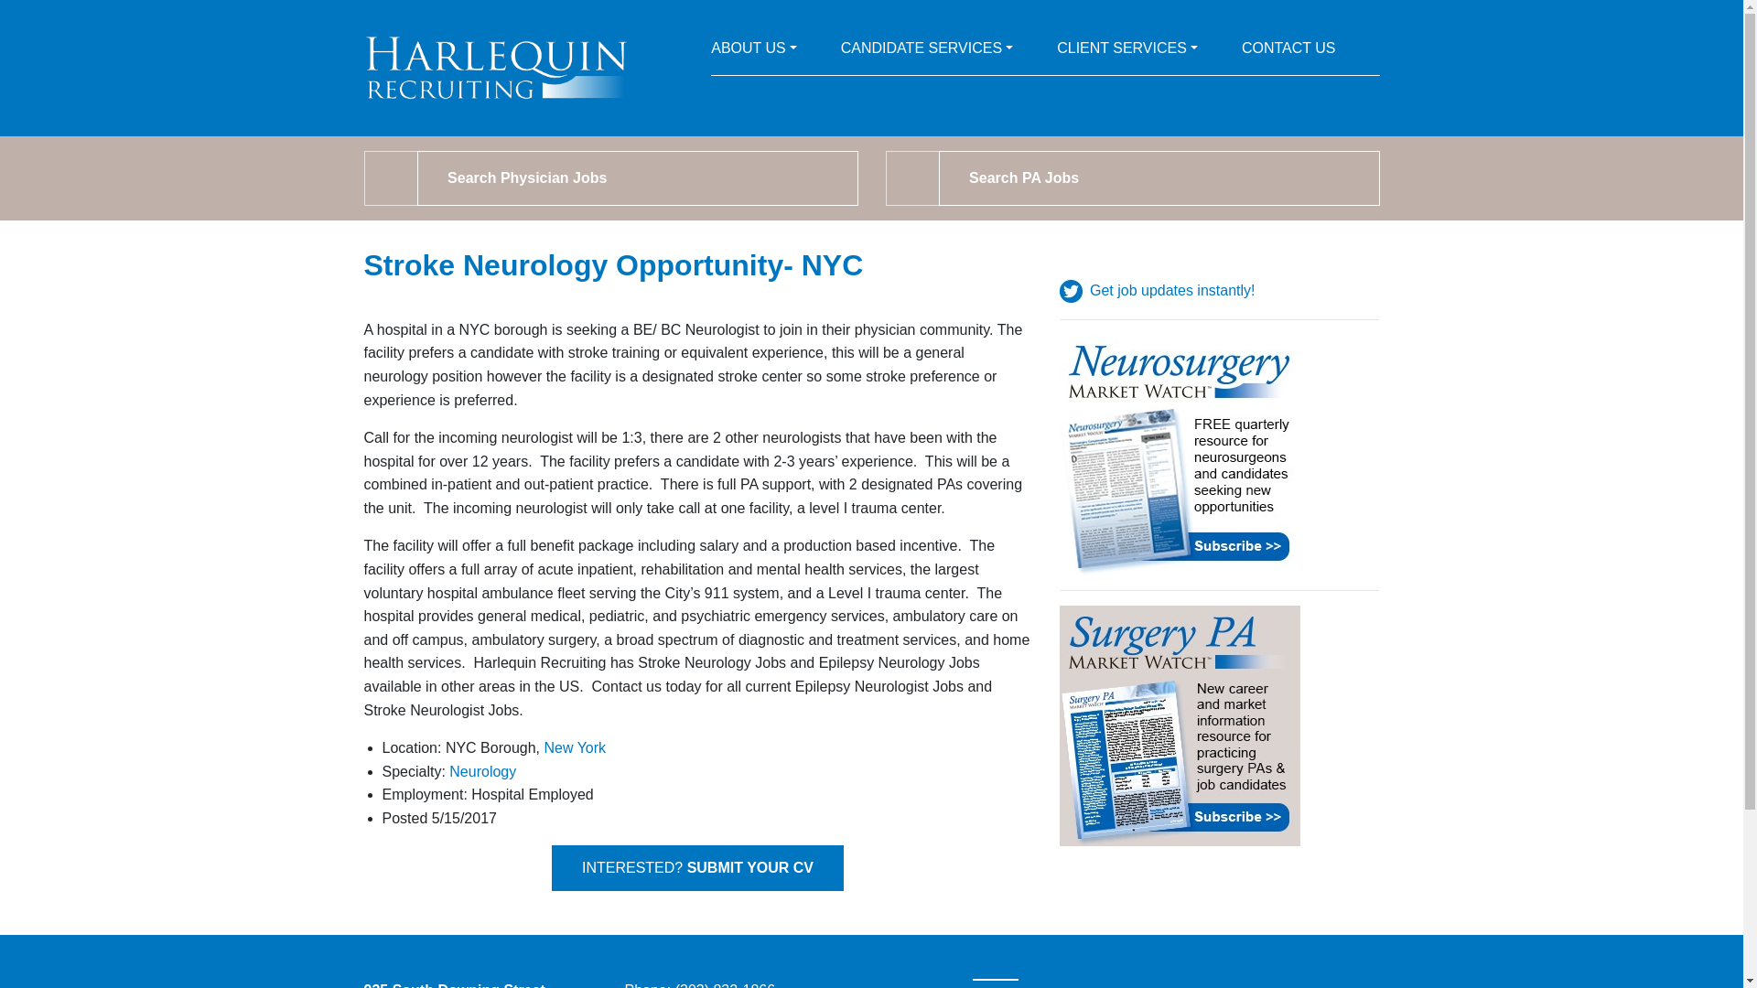 The image size is (1757, 988). Describe the element at coordinates (1288, 52) in the screenshot. I see `icon-phone` at that location.